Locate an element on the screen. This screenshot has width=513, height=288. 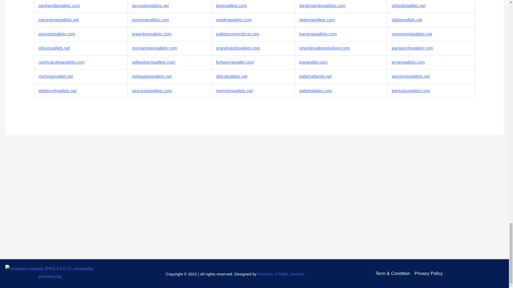
wintergardenpallets.com is located at coordinates (322, 6).